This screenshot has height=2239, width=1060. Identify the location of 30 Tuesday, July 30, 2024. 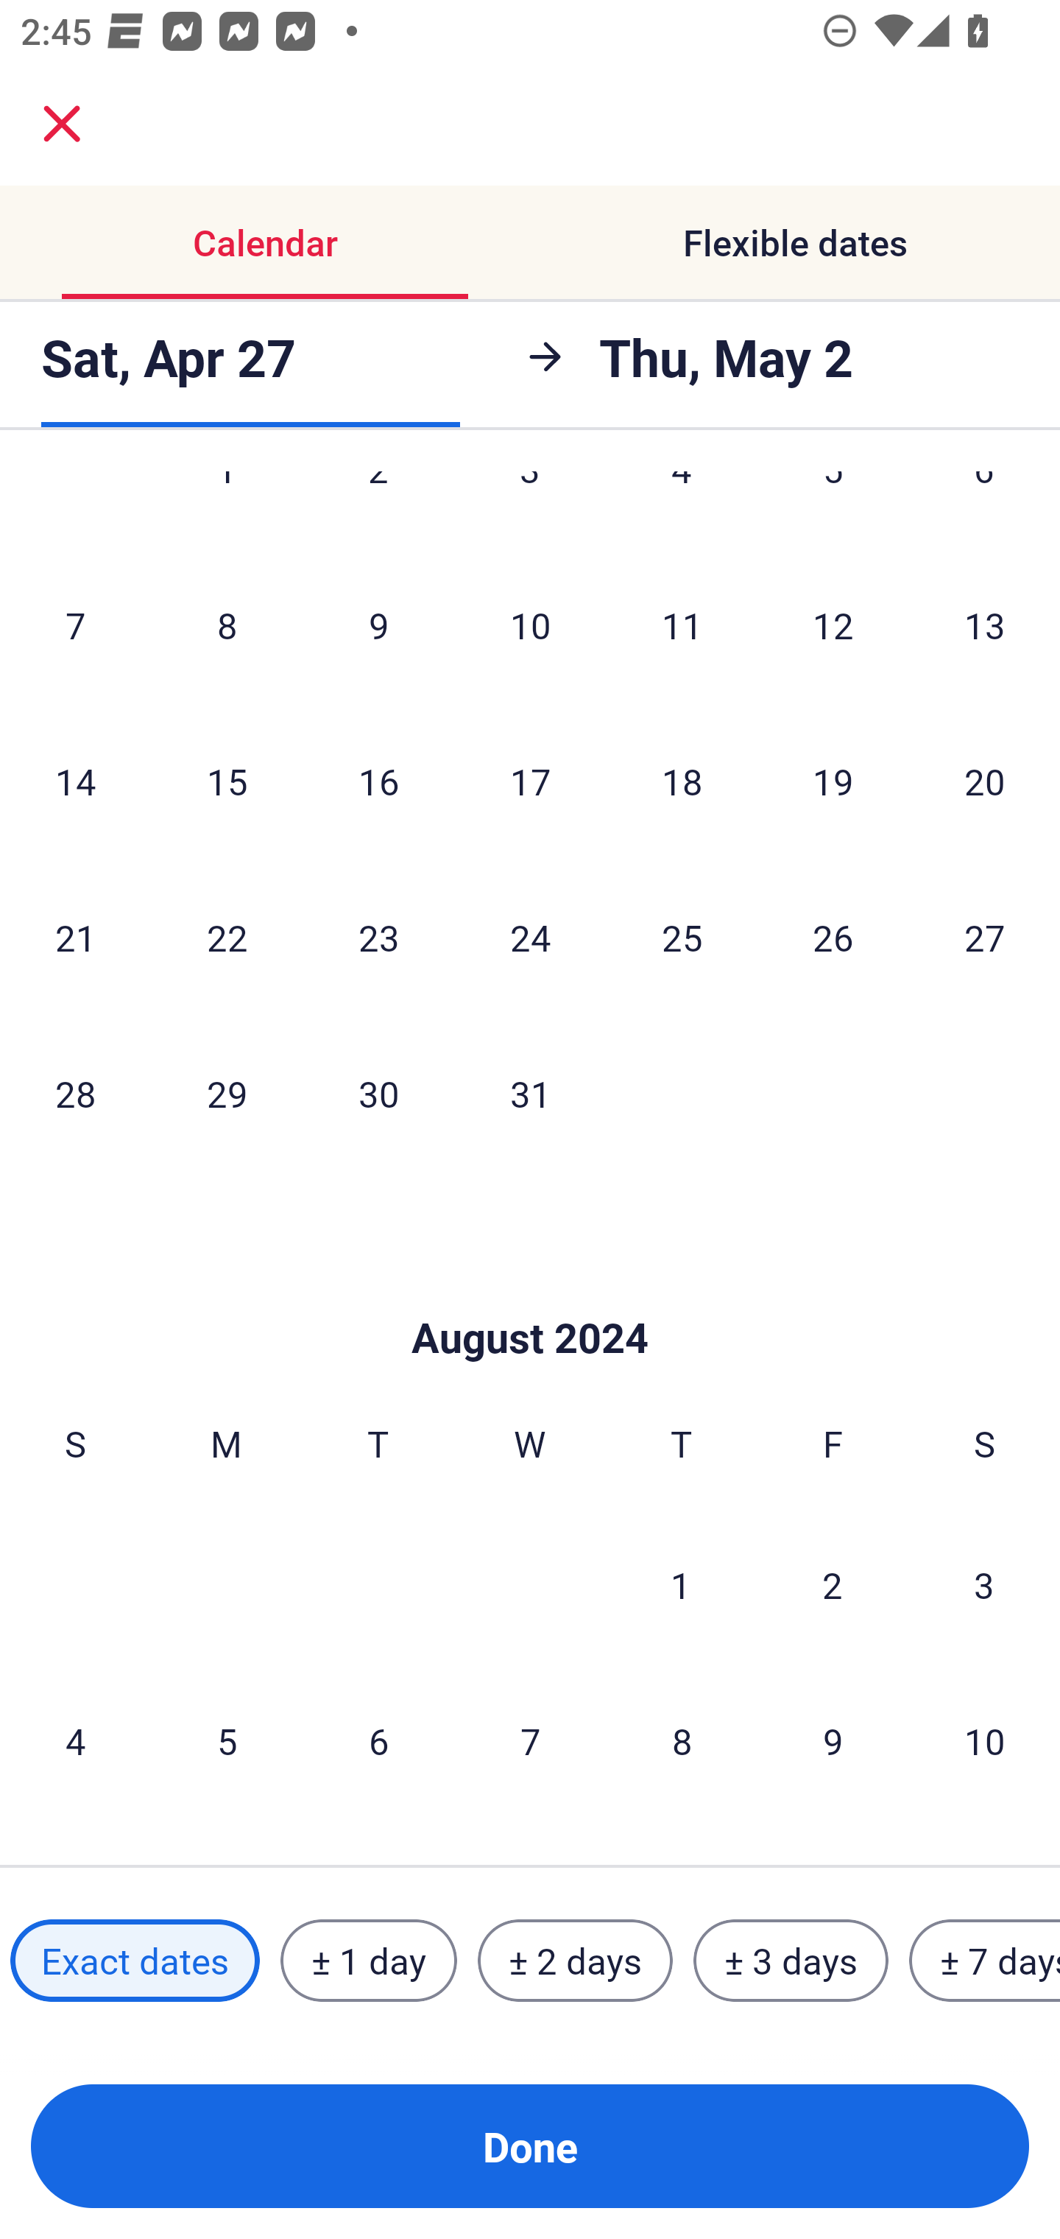
(378, 1093).